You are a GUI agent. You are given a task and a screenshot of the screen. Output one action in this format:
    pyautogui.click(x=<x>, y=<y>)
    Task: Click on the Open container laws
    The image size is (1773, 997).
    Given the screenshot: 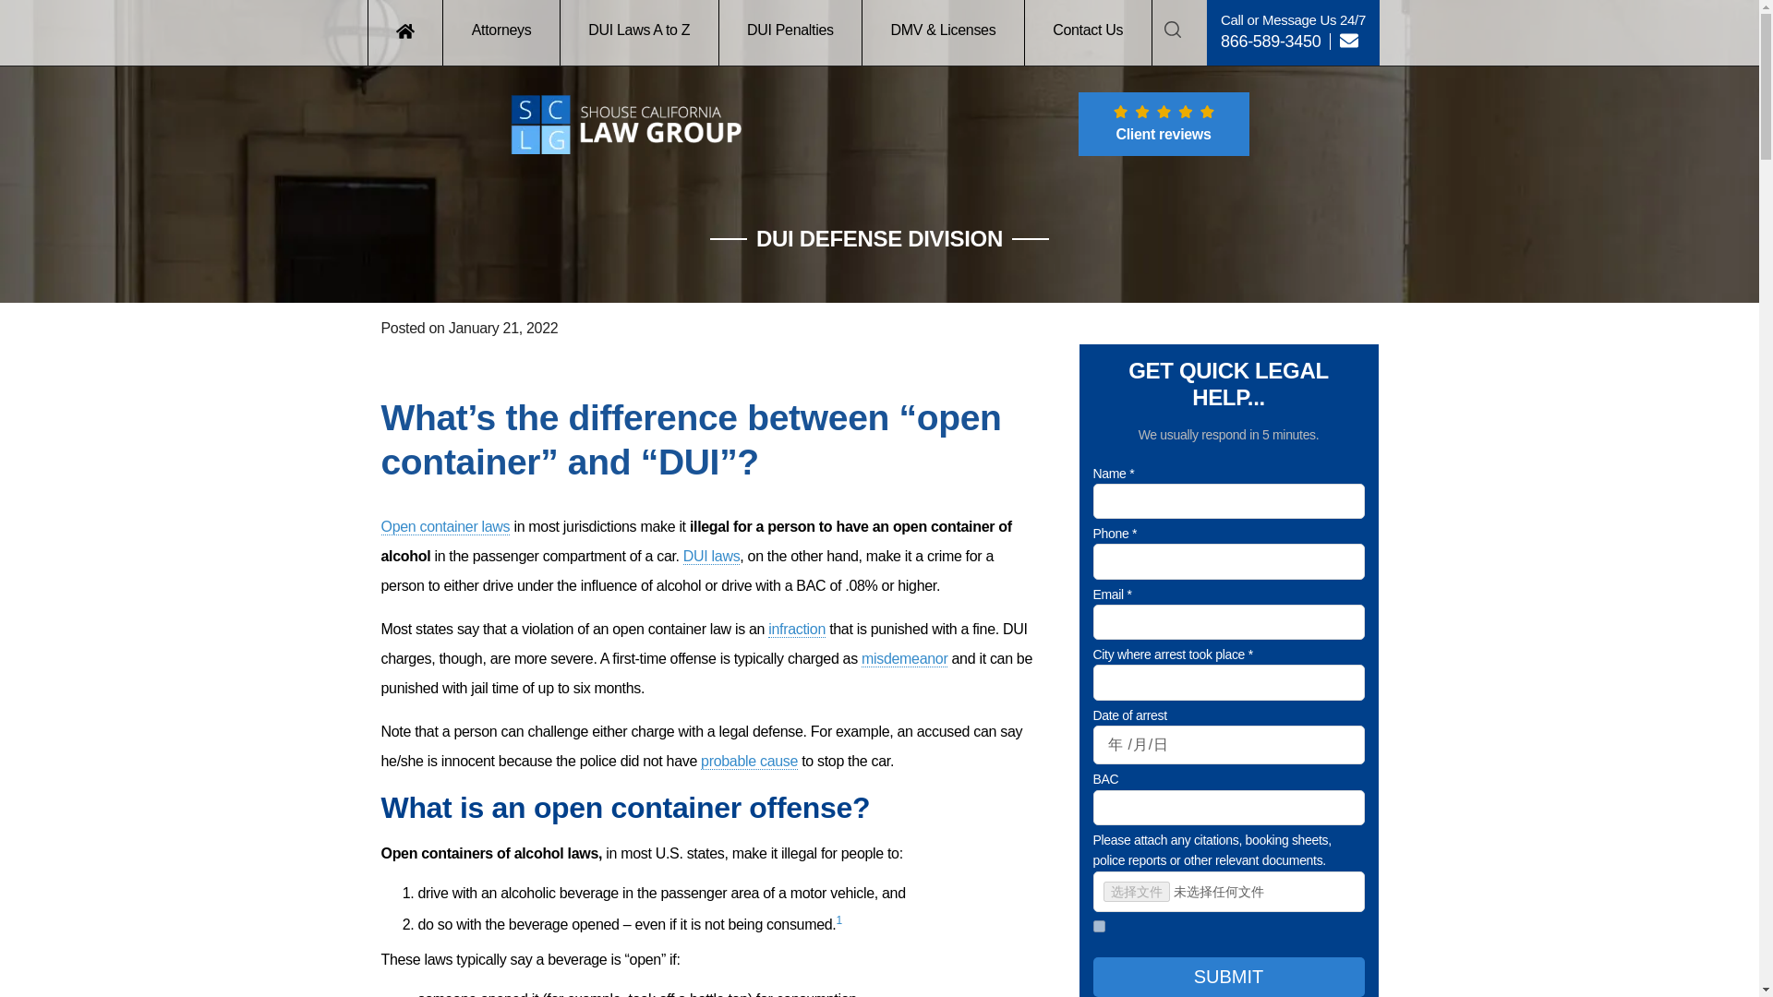 What is the action you would take?
    pyautogui.click(x=445, y=526)
    